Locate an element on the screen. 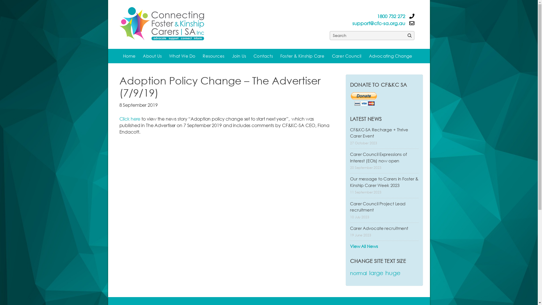 Image resolution: width=542 pixels, height=305 pixels. Foster & Kinship Care is located at coordinates (302, 56).